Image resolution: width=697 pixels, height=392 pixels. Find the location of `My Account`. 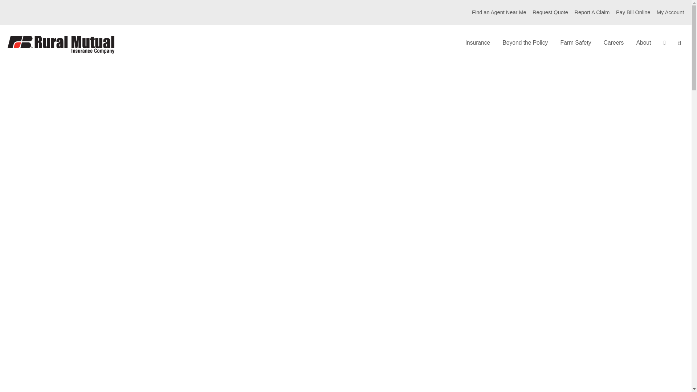

My Account is located at coordinates (670, 12).